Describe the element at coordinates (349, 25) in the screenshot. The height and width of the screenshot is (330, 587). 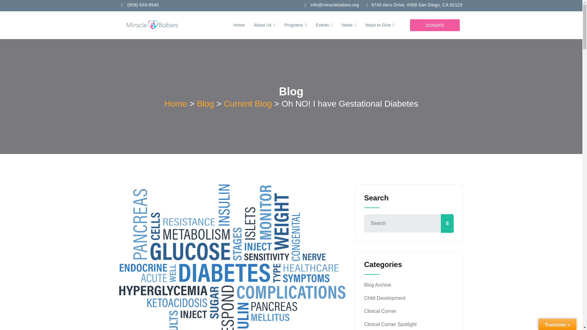
I see `News` at that location.